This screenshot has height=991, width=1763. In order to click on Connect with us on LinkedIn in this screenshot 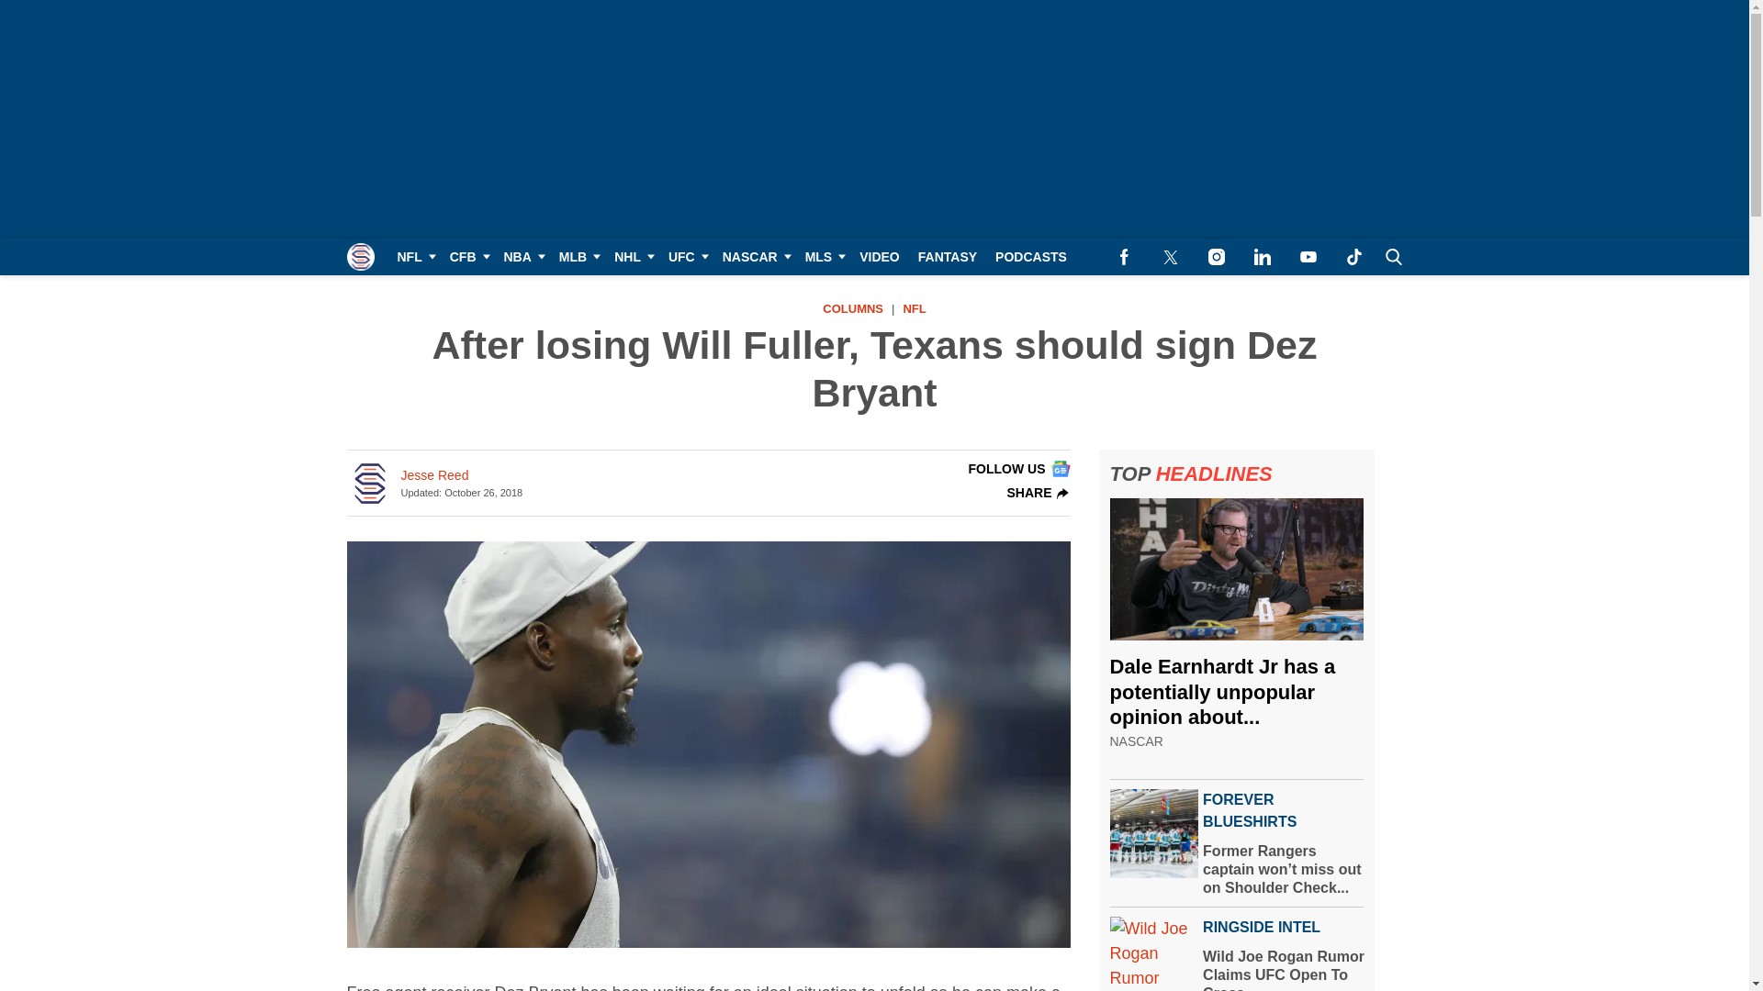, I will do `click(1262, 257)`.